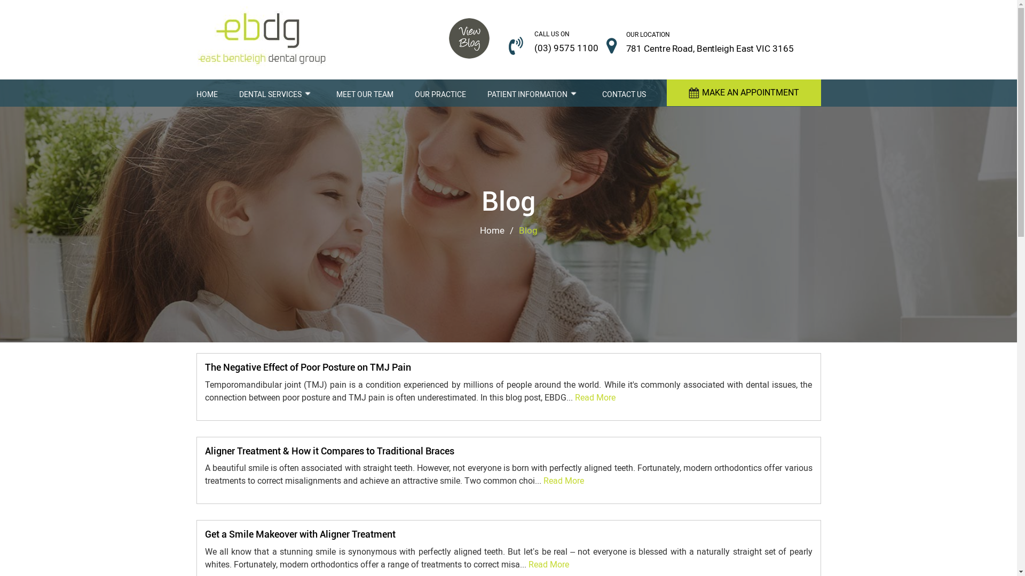  What do you see at coordinates (624, 93) in the screenshot?
I see `CONTACT US` at bounding box center [624, 93].